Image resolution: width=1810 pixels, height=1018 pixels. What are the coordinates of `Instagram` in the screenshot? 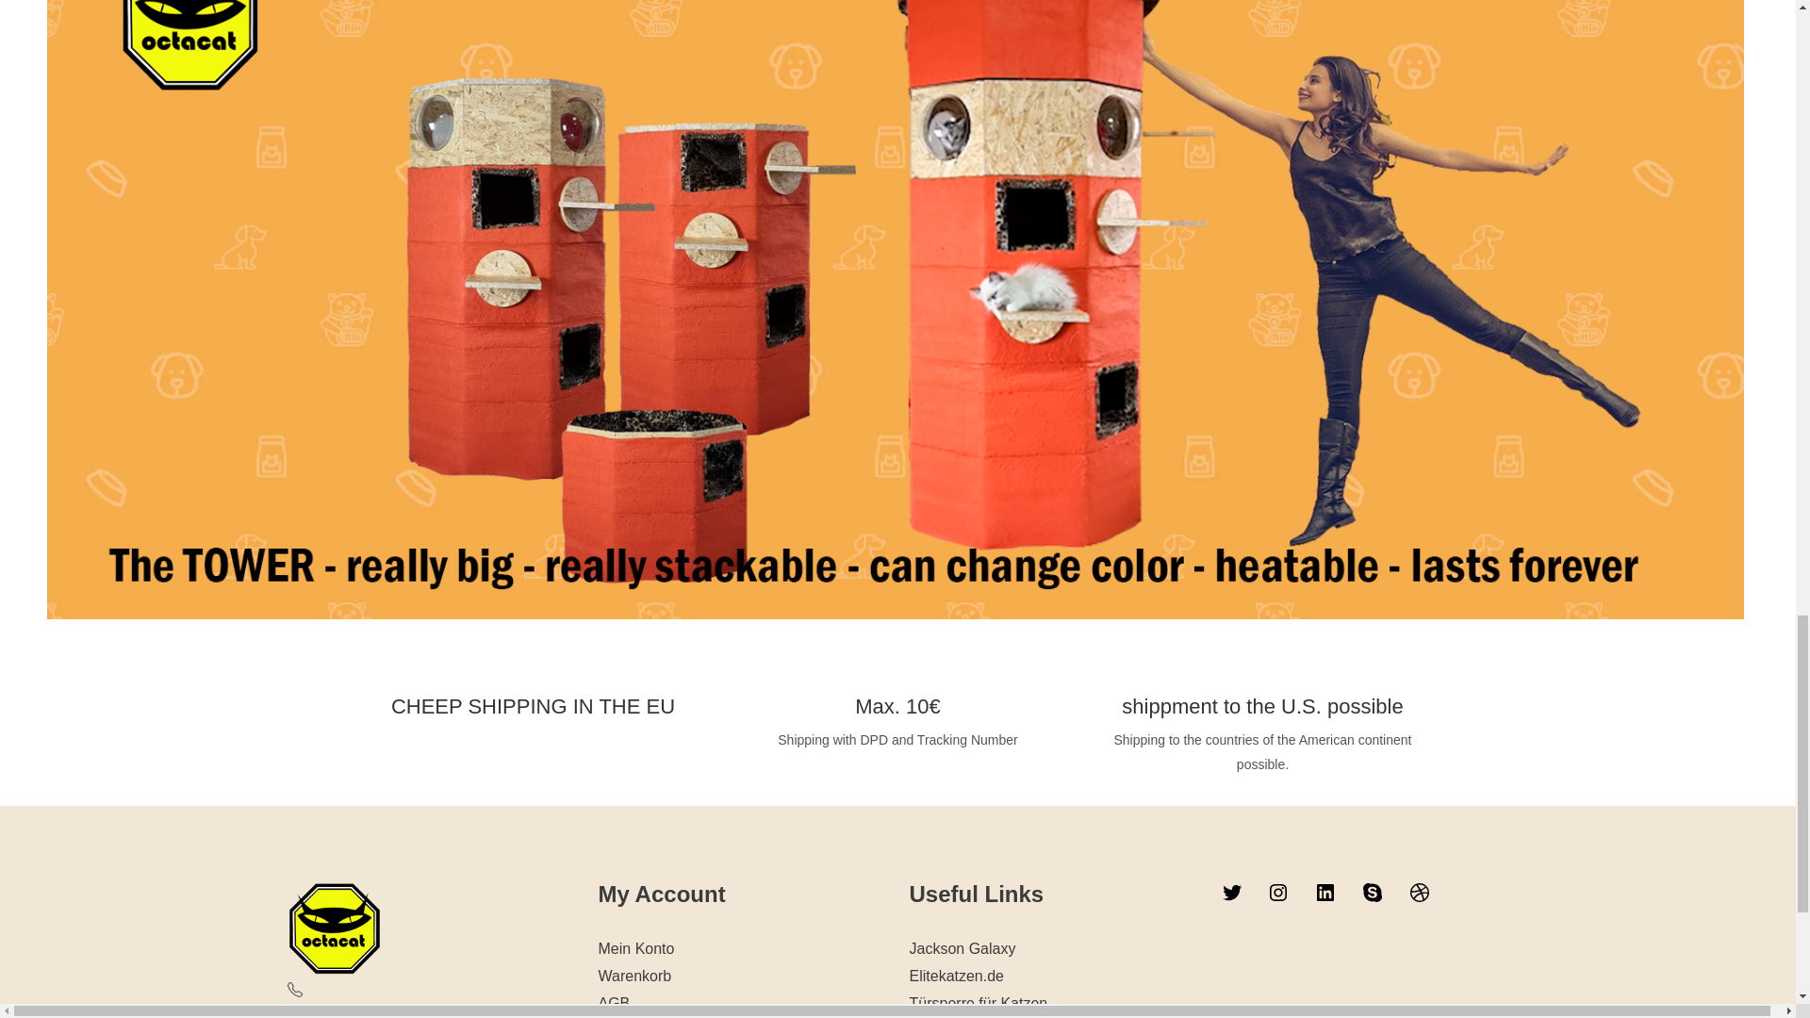 It's located at (1278, 892).